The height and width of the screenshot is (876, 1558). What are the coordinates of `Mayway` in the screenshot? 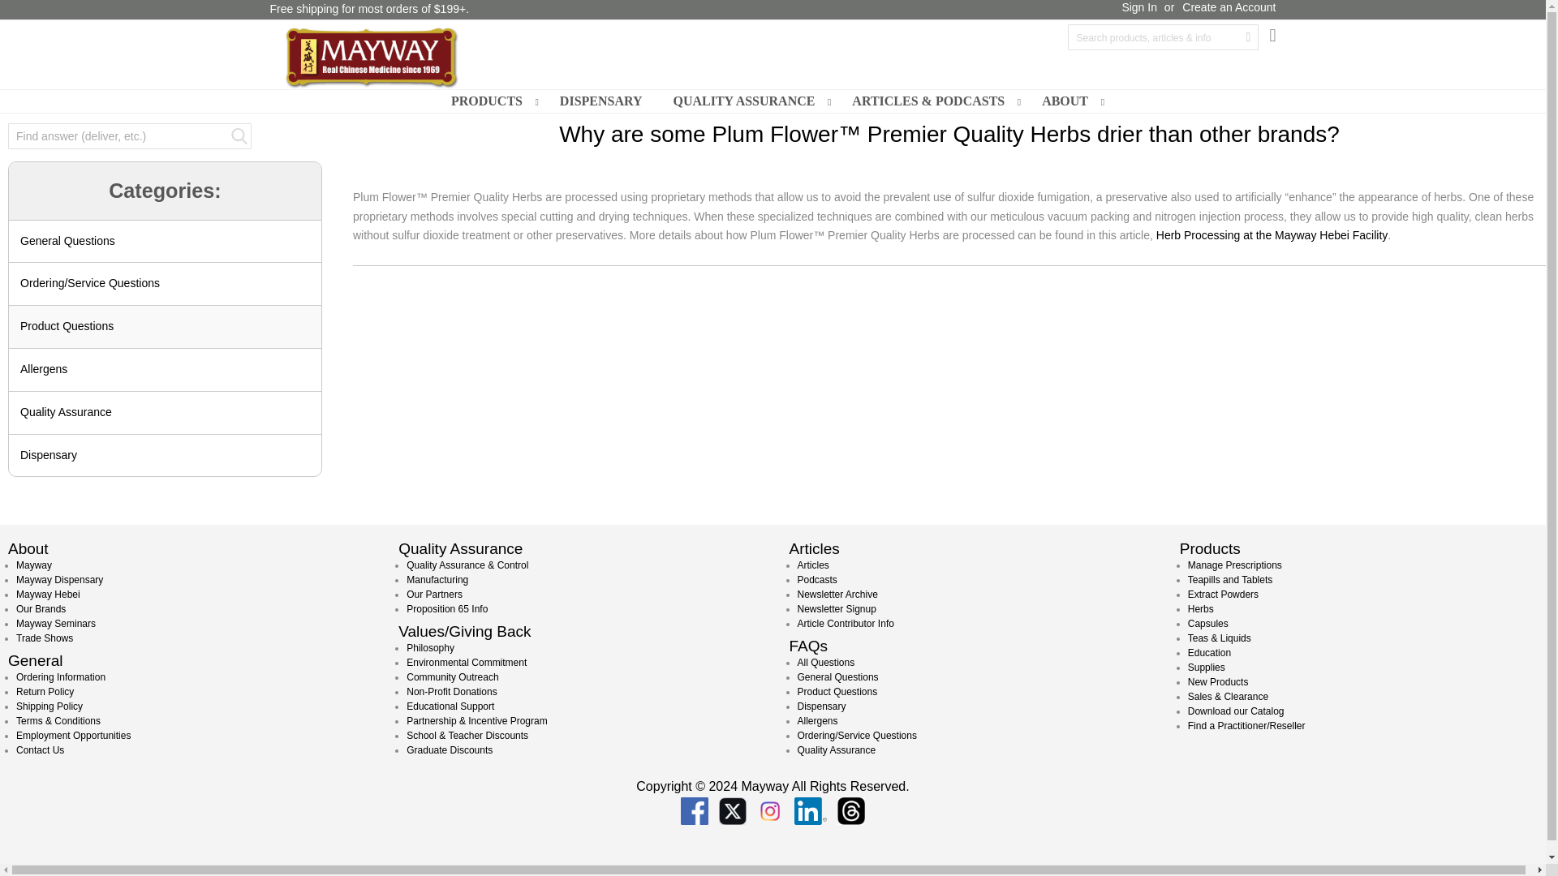 It's located at (370, 57).